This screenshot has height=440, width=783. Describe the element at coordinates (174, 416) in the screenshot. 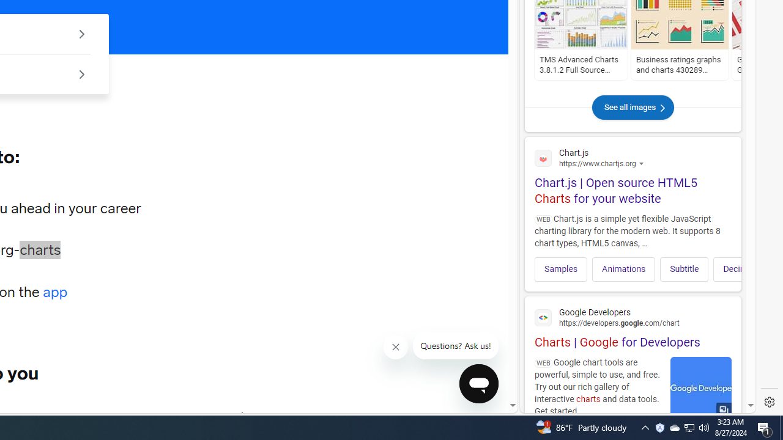

I see `STRATEGY` at that location.